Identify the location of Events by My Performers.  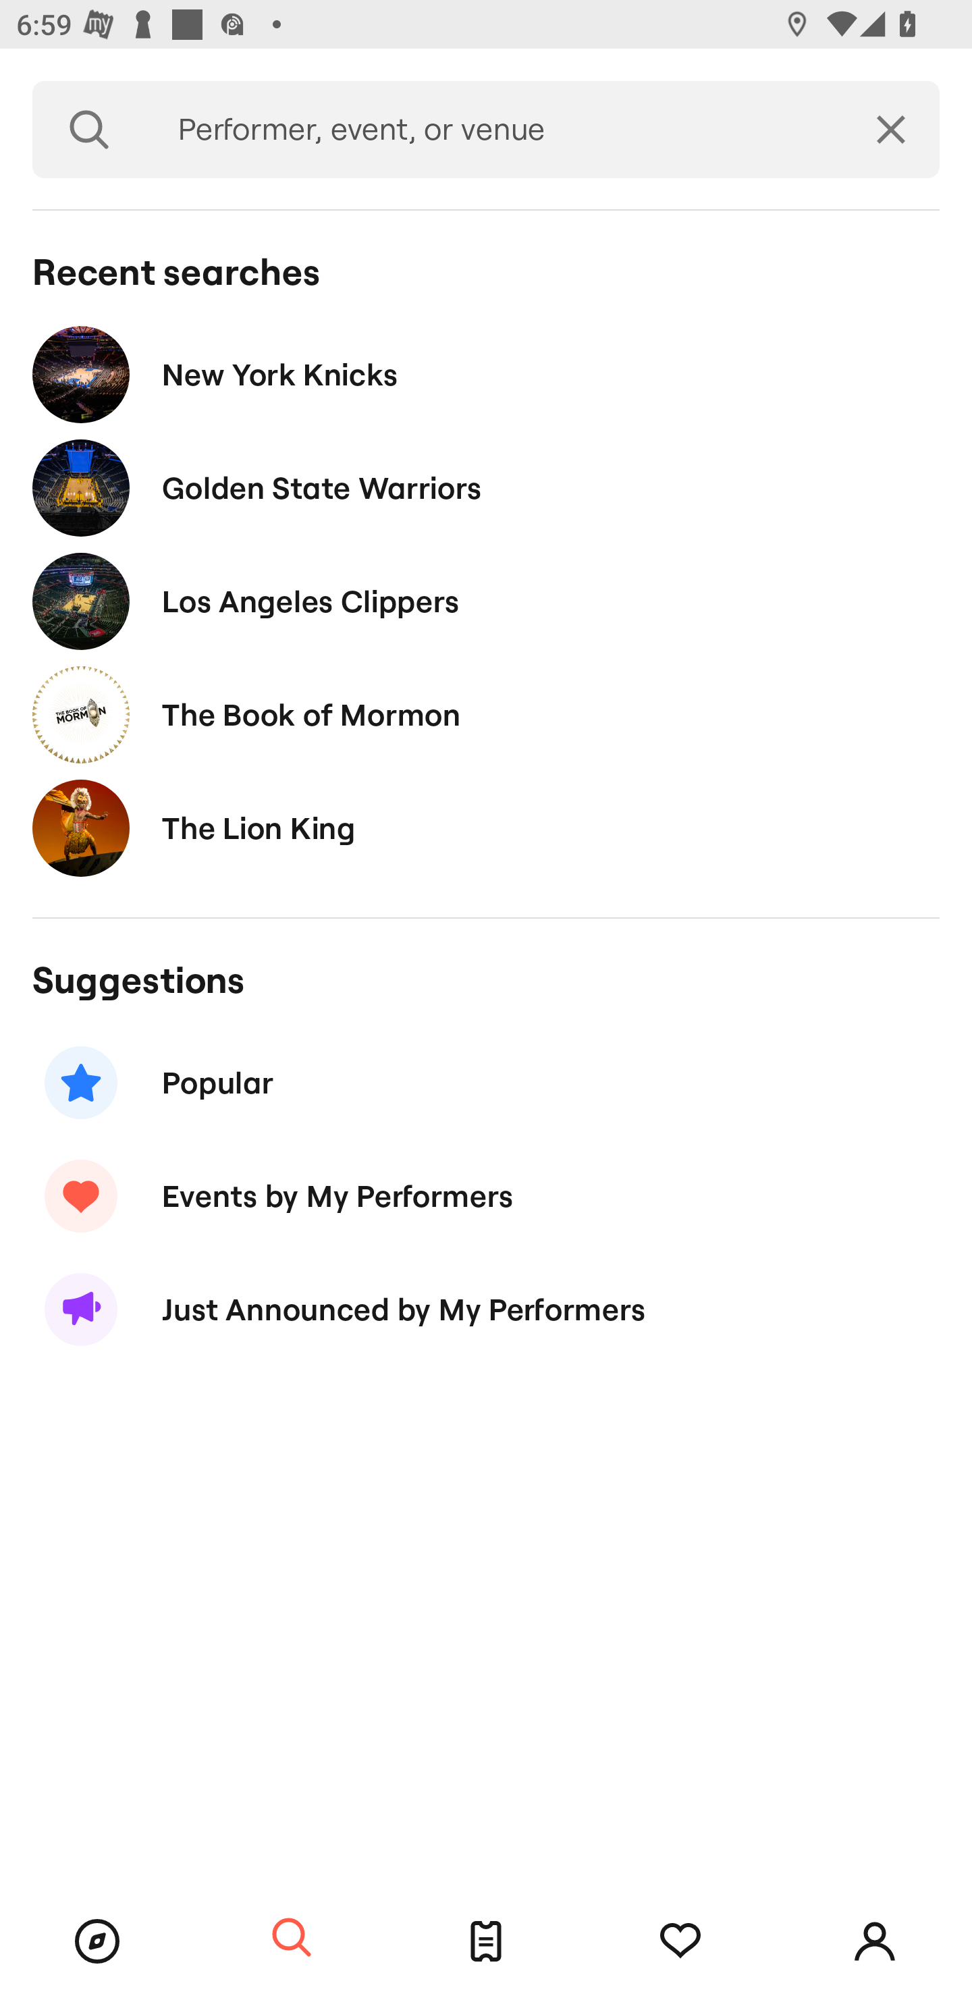
(486, 1195).